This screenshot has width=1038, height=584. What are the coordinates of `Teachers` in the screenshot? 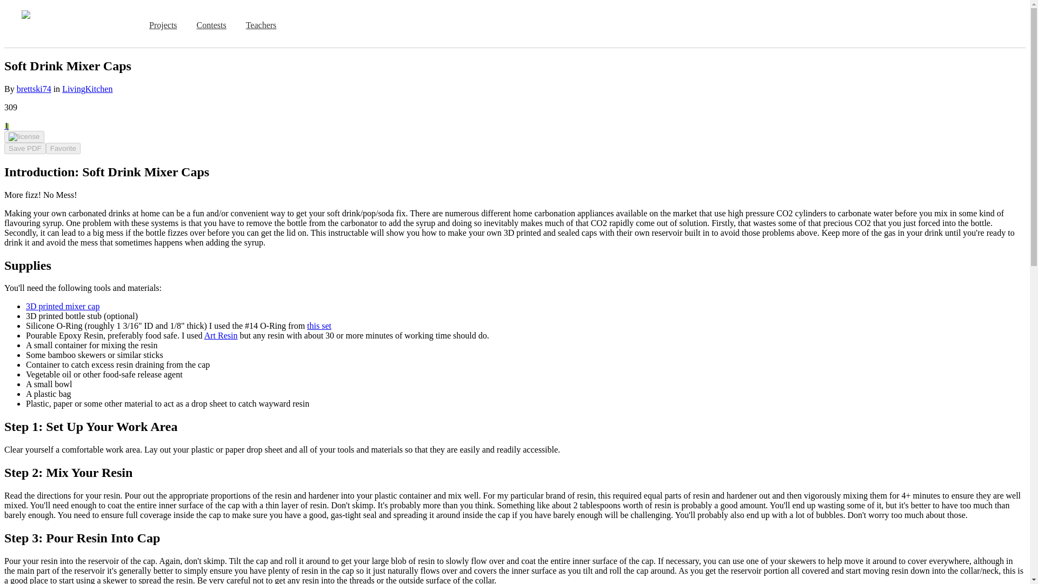 It's located at (262, 26).